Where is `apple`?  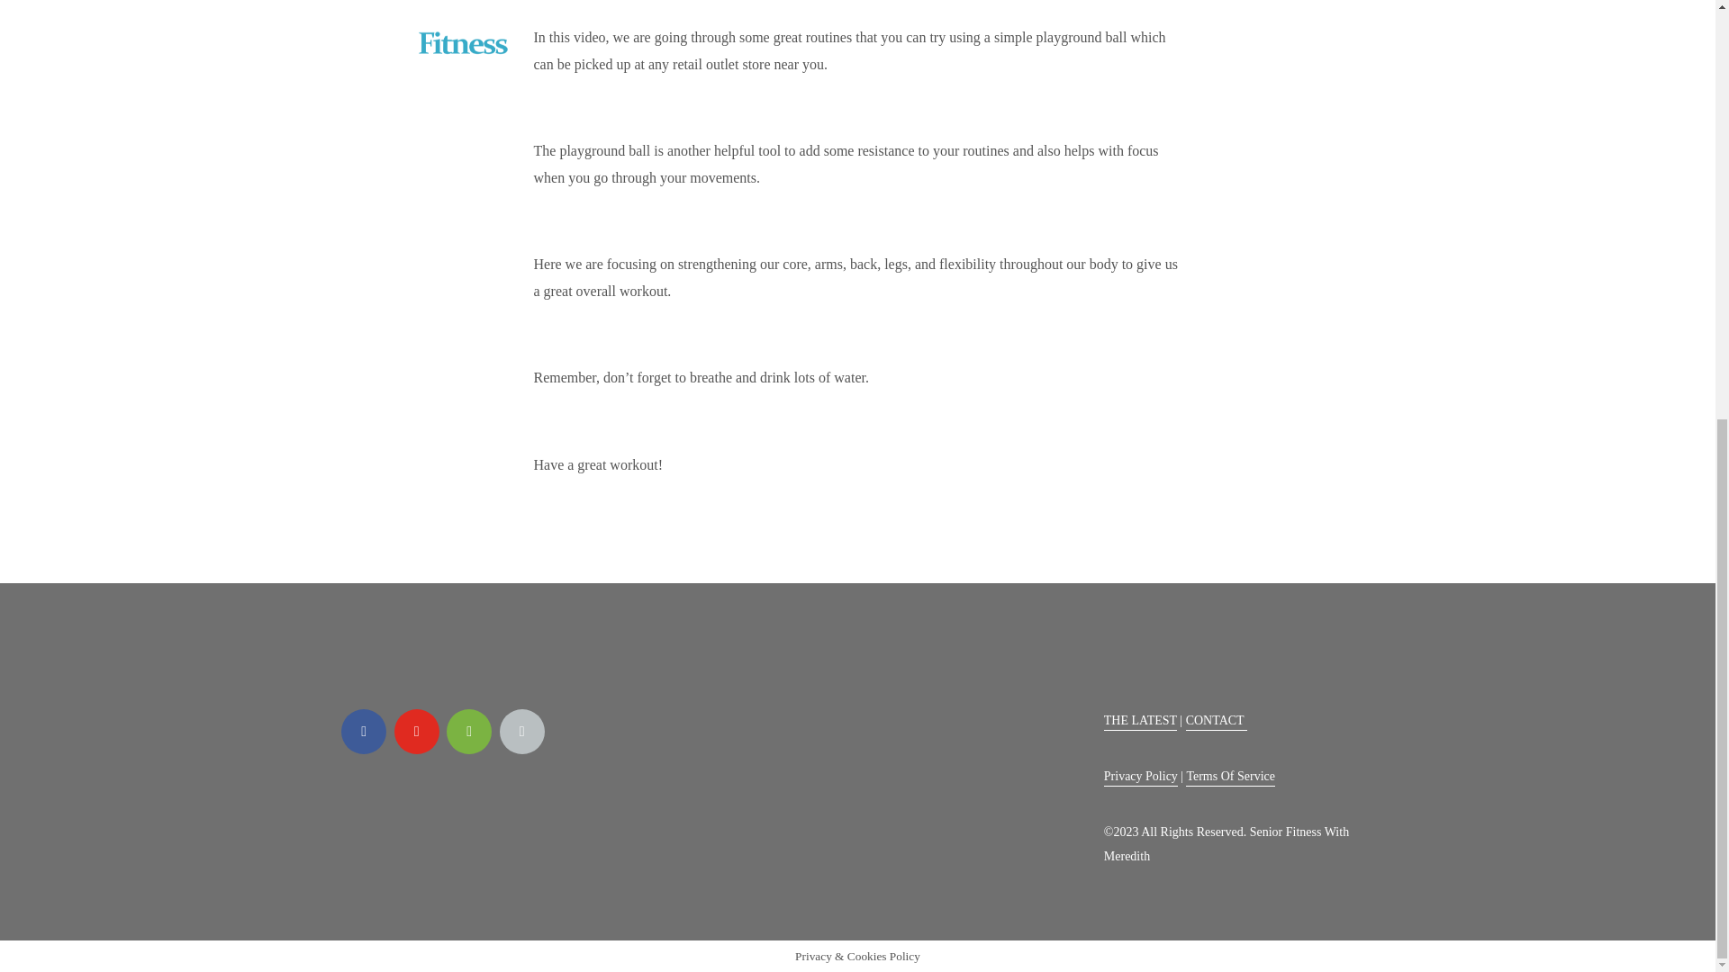
apple is located at coordinates (521, 732).